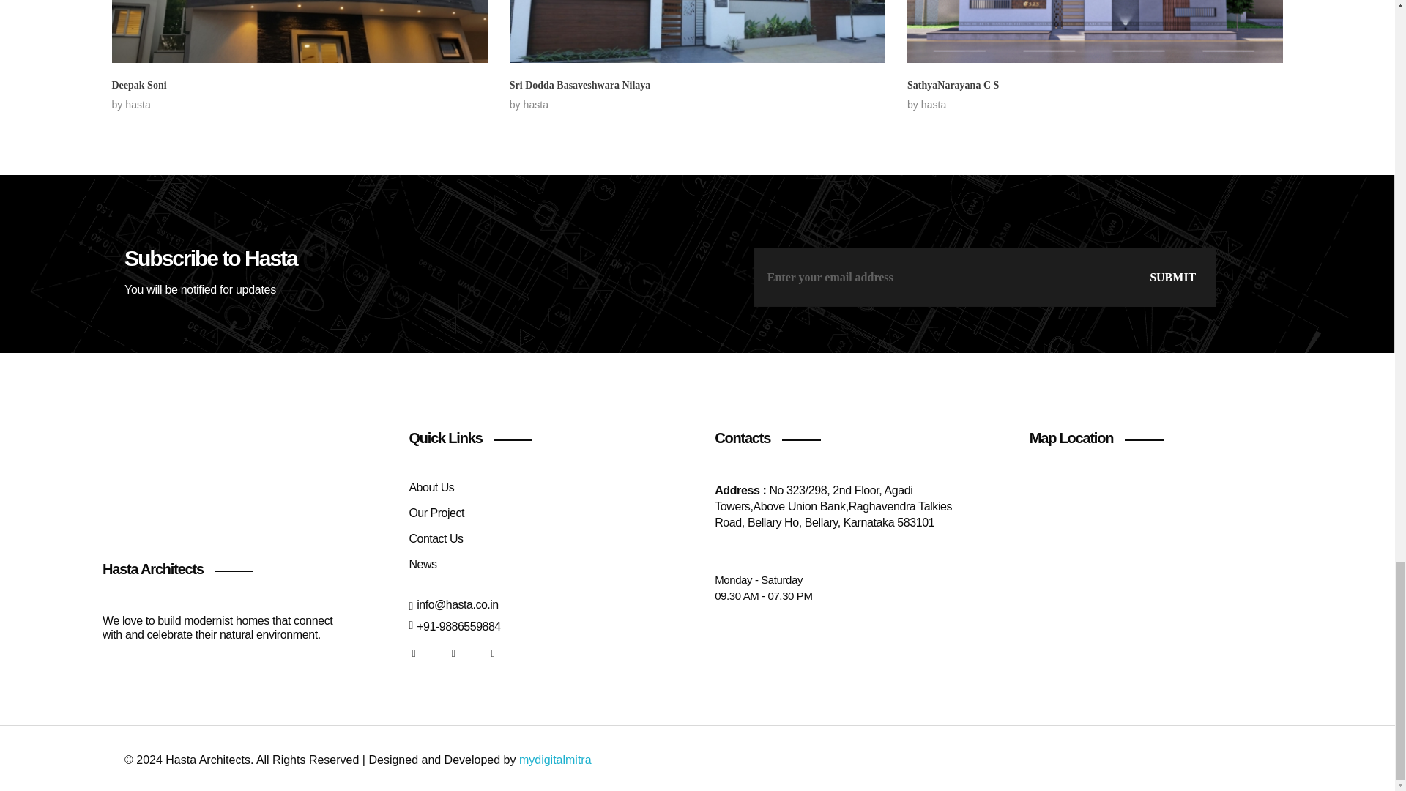 The image size is (1406, 791). What do you see at coordinates (535, 105) in the screenshot?
I see `hasta` at bounding box center [535, 105].